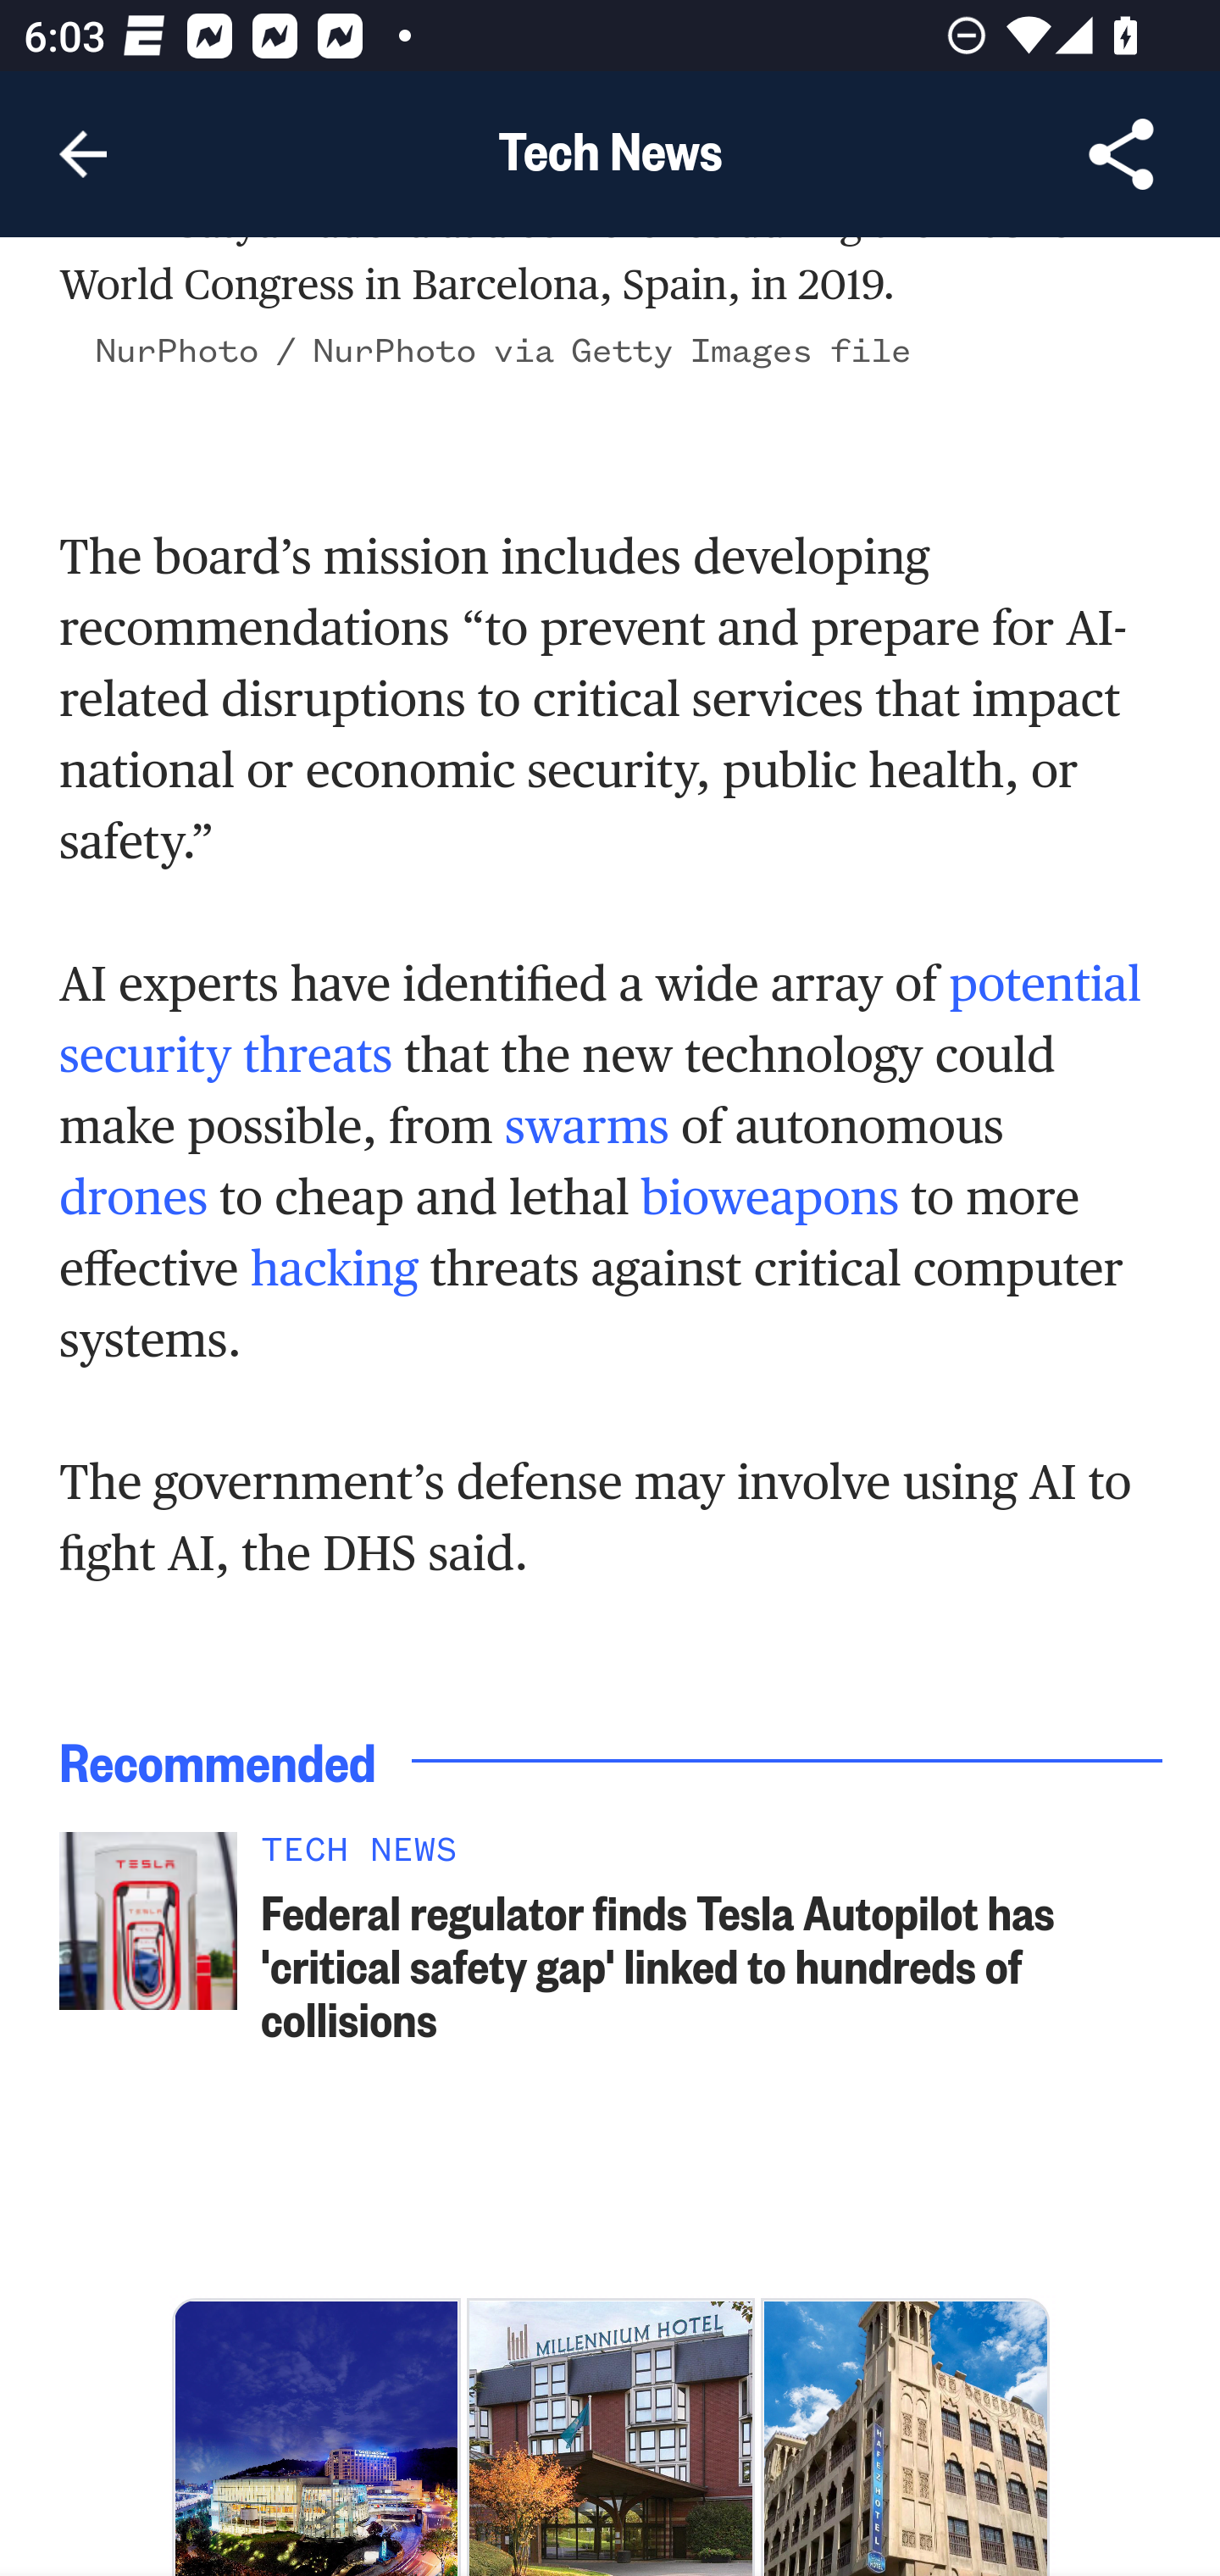 The image size is (1220, 2576). What do you see at coordinates (334, 1271) in the screenshot?
I see `hacking` at bounding box center [334, 1271].